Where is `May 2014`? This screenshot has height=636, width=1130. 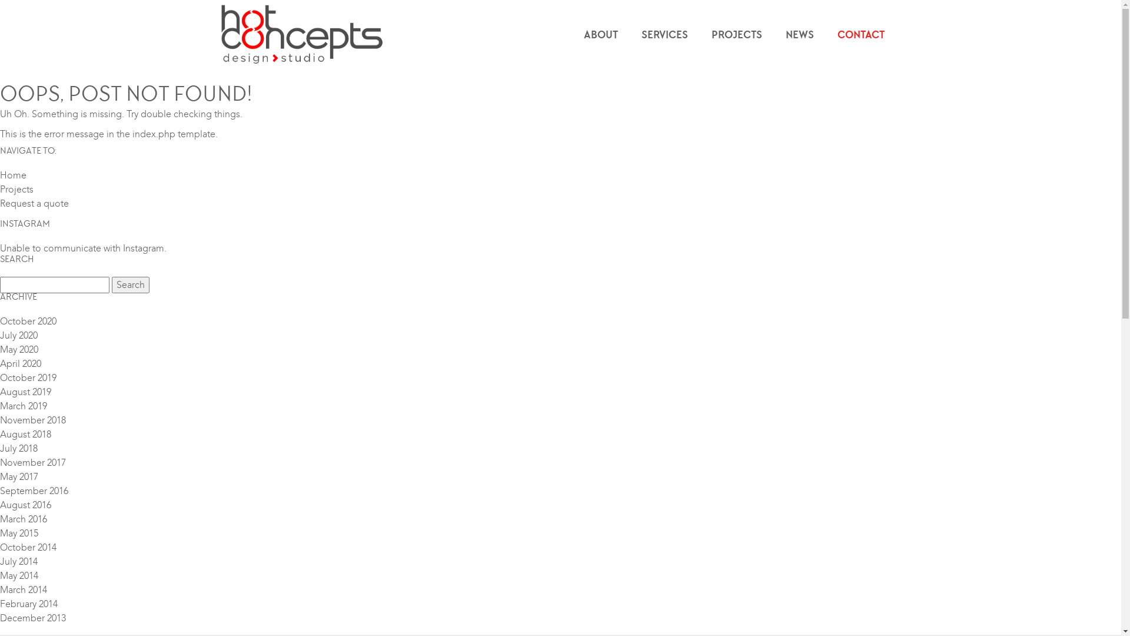
May 2014 is located at coordinates (19, 576).